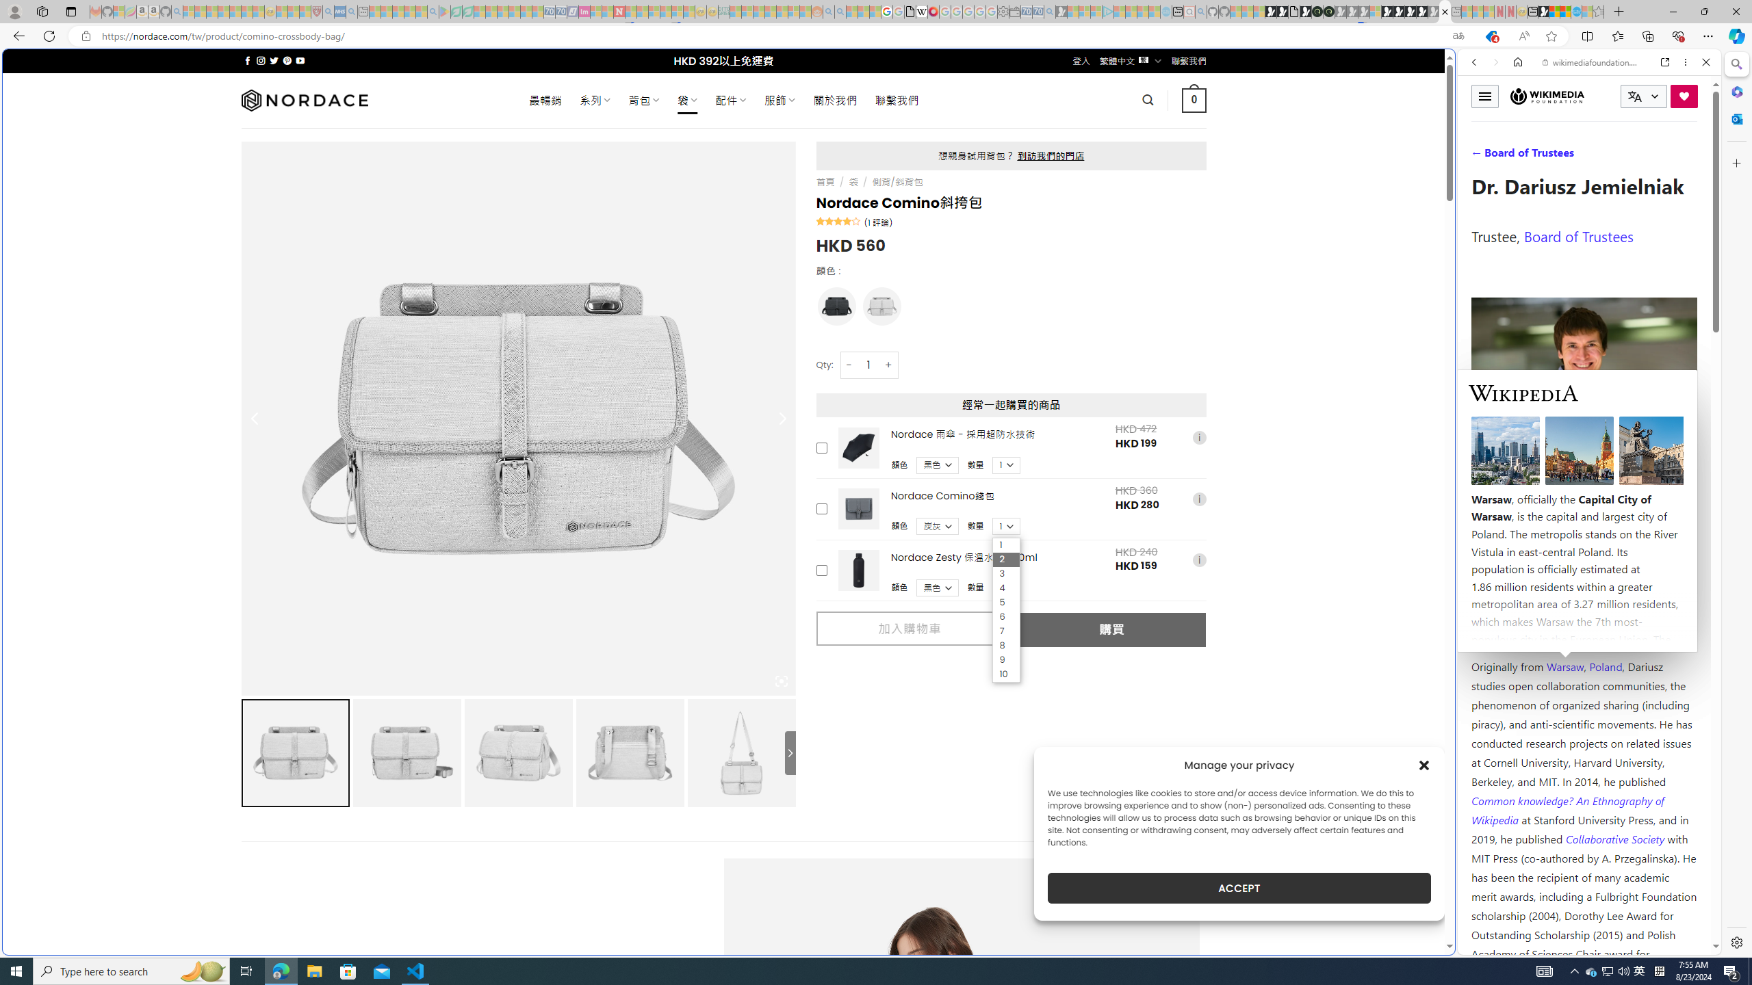  I want to click on 7, so click(1006, 631).